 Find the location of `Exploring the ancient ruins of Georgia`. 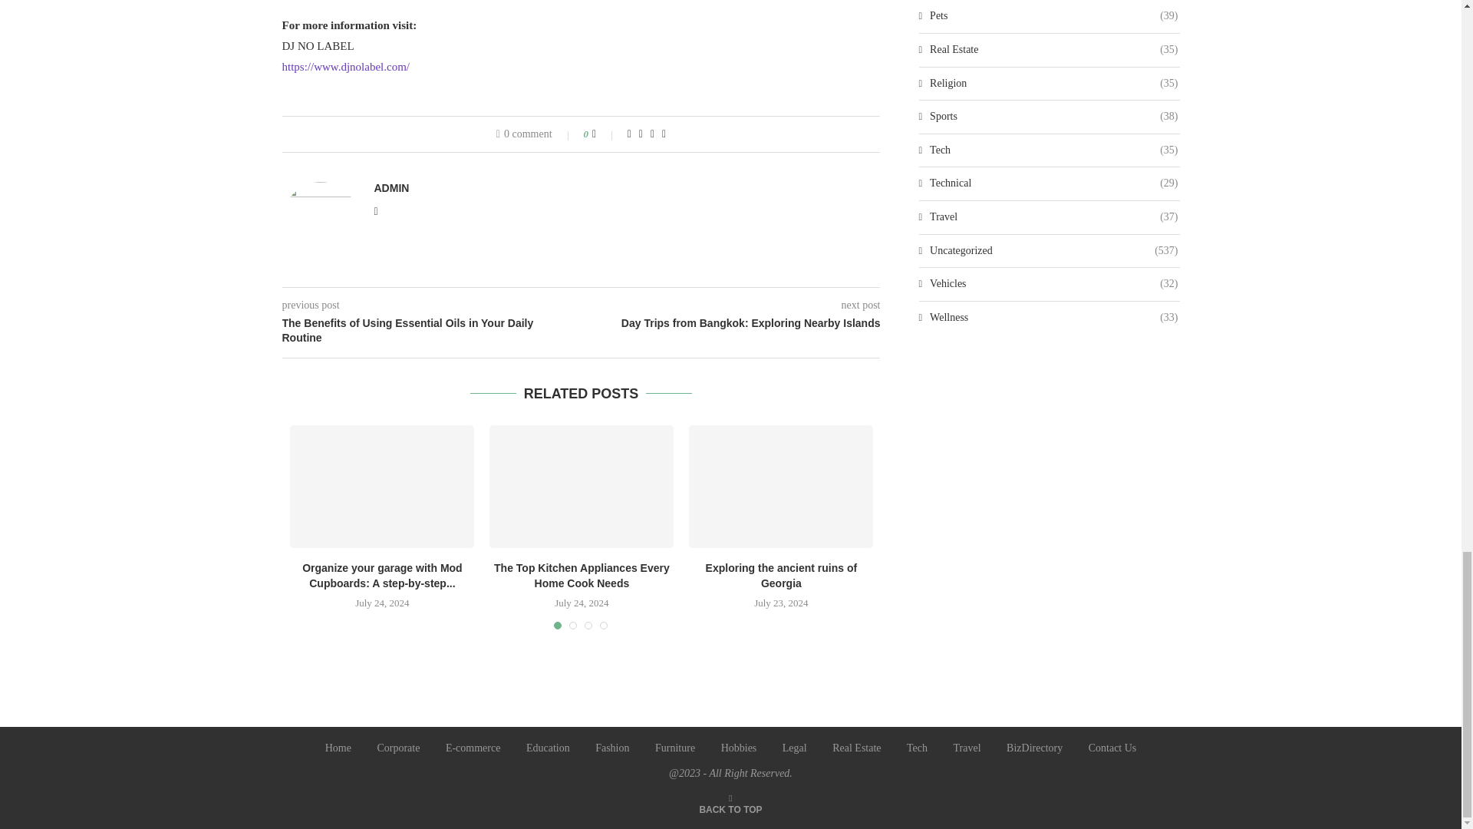

Exploring the ancient ruins of Georgia is located at coordinates (781, 487).